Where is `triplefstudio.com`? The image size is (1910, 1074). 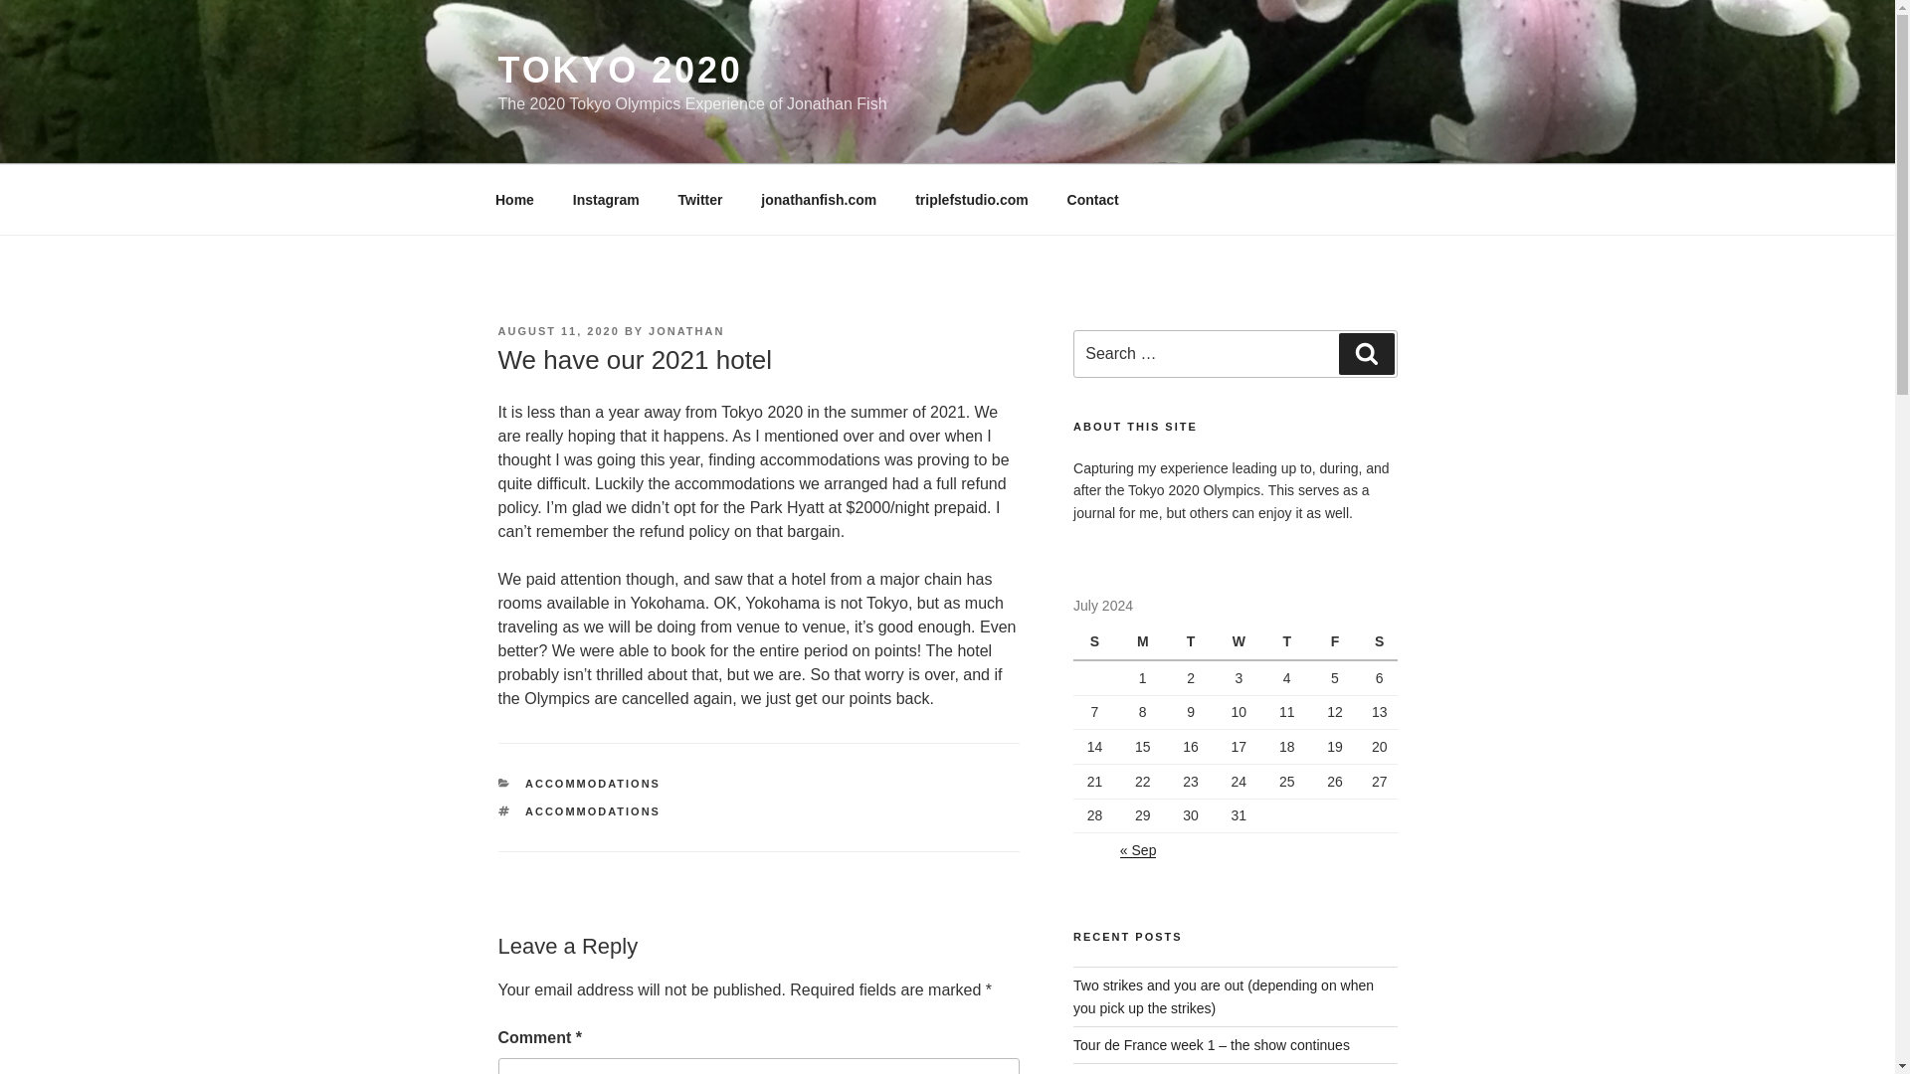 triplefstudio.com is located at coordinates (972, 199).